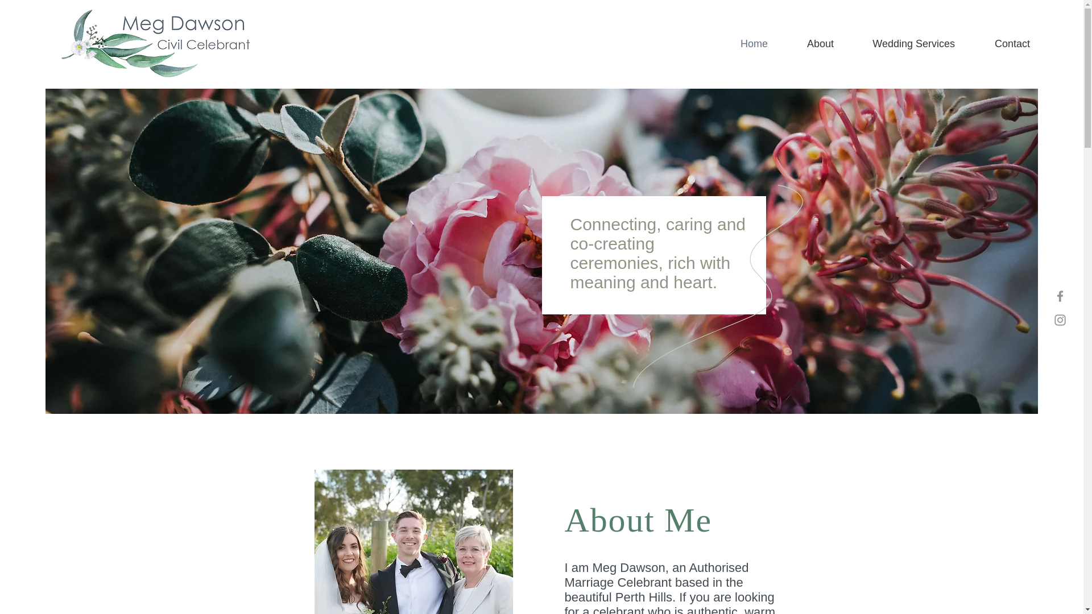 The width and height of the screenshot is (1092, 614). Describe the element at coordinates (902, 43) in the screenshot. I see `Wedding Services` at that location.